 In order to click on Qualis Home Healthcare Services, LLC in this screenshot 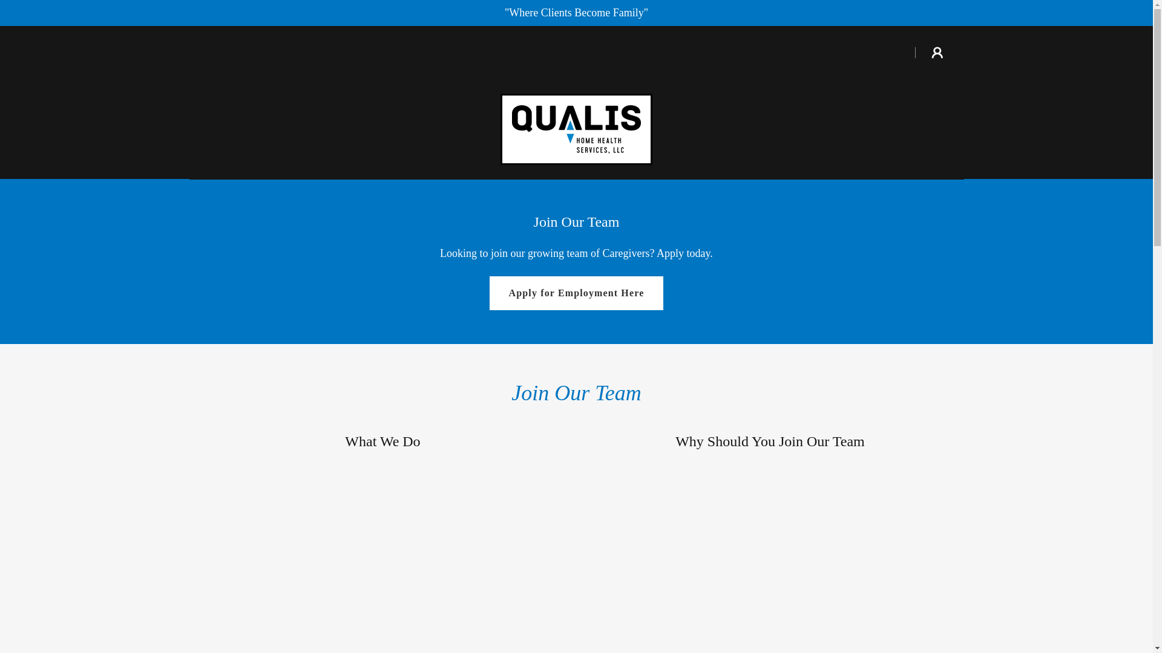, I will do `click(576, 128)`.